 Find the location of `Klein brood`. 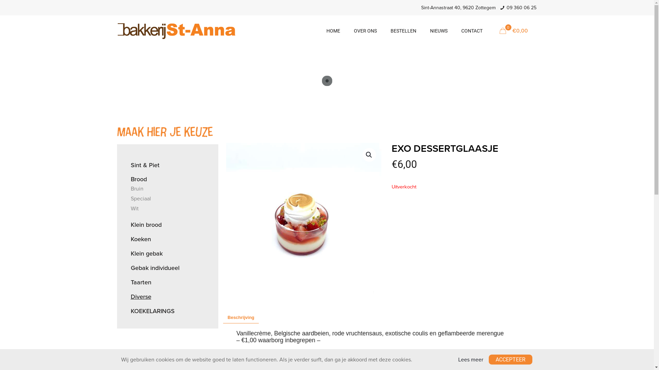

Klein brood is located at coordinates (167, 225).